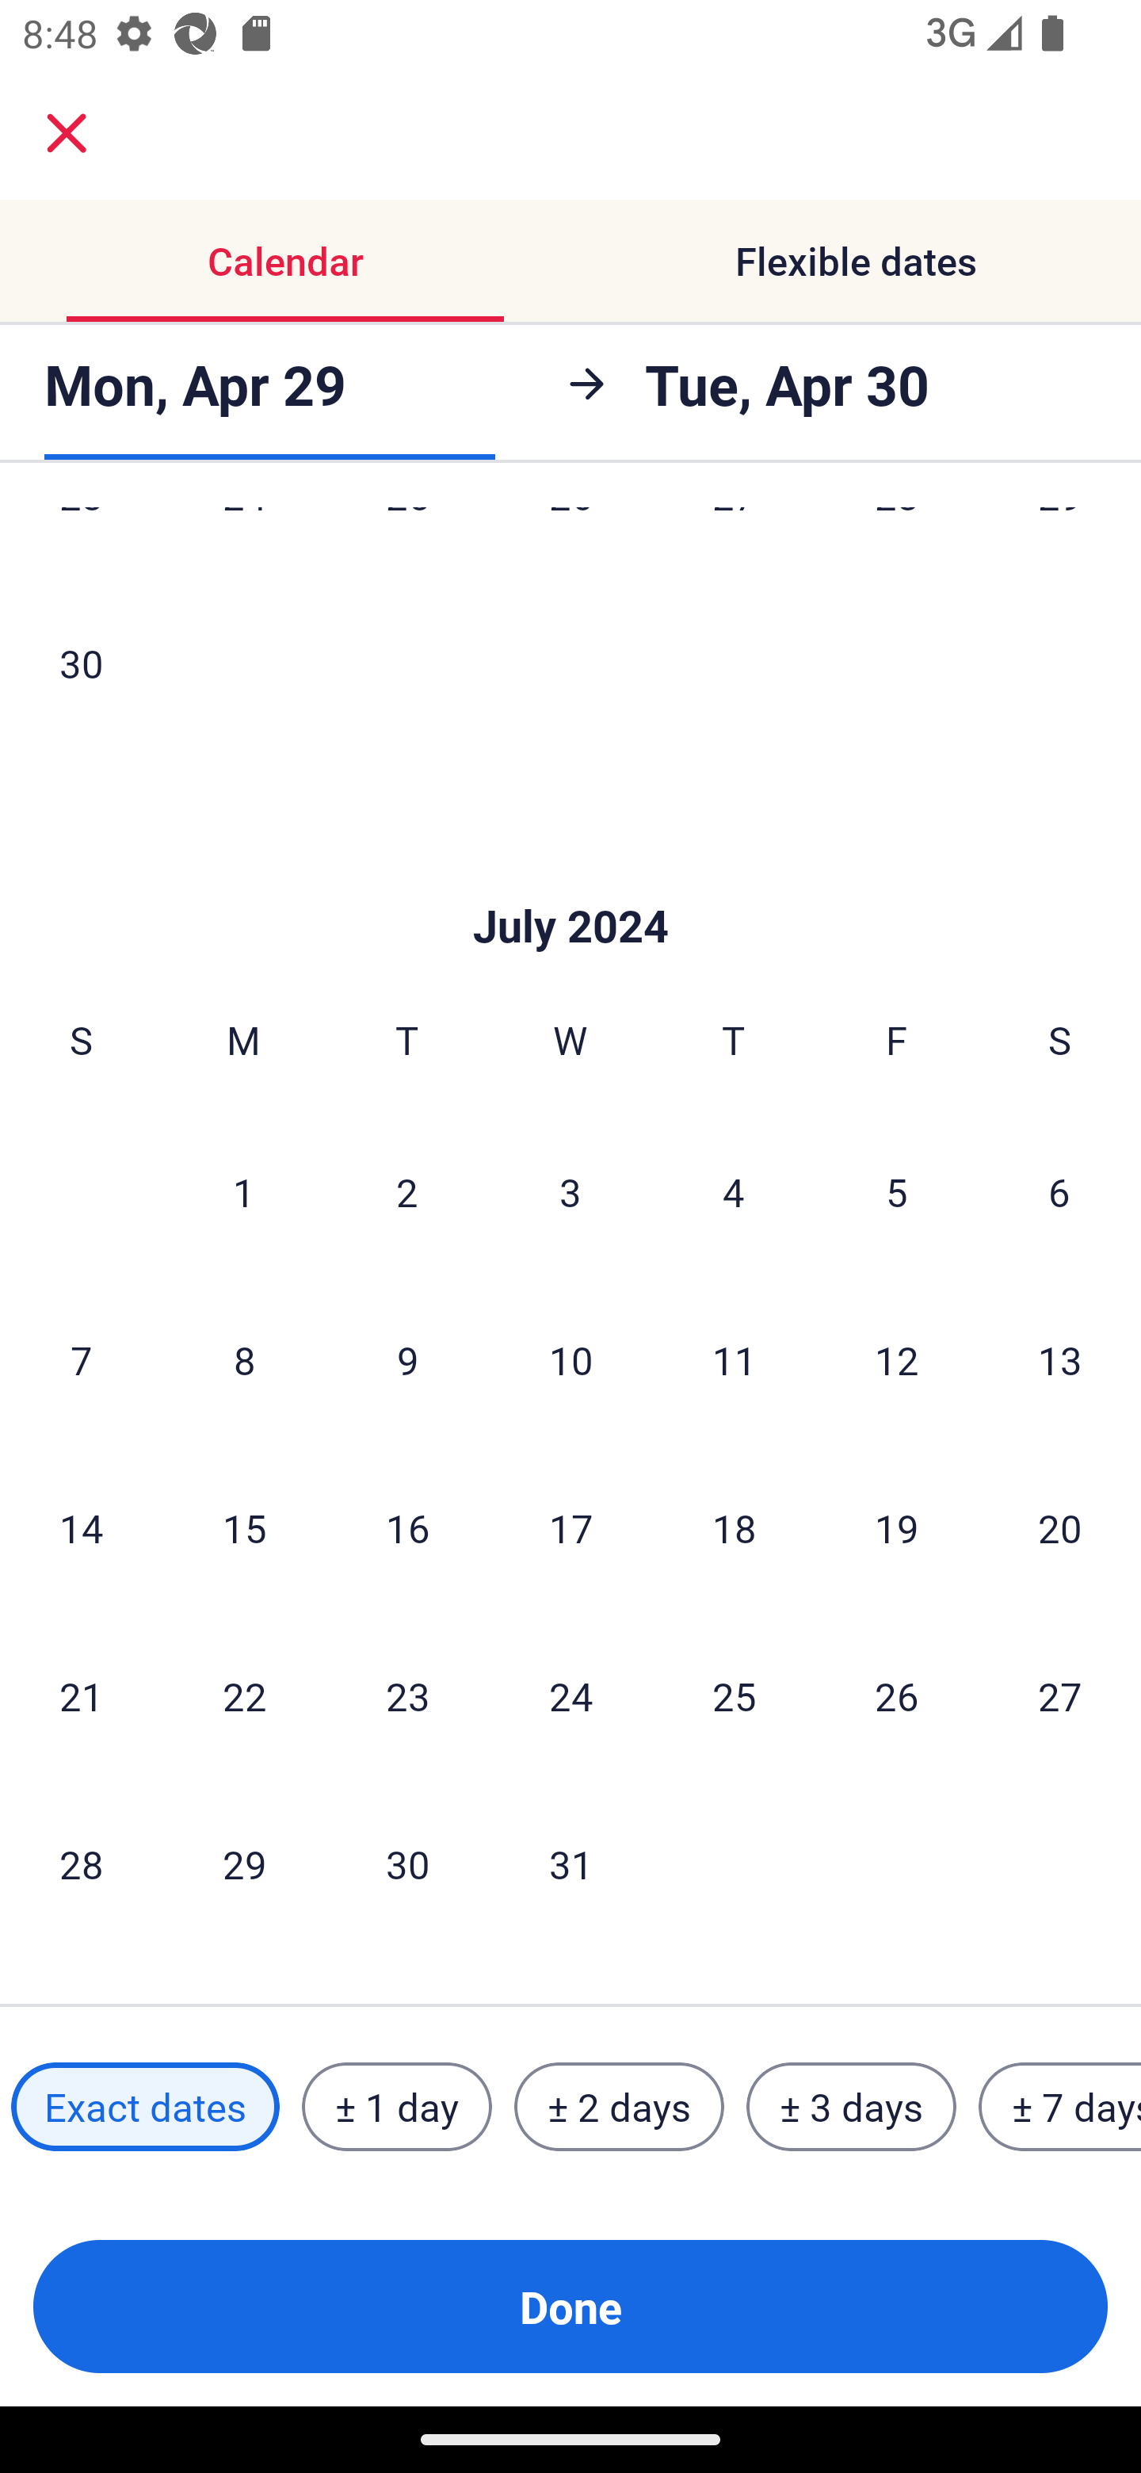 The image size is (1141, 2473). I want to click on 30 Sunday, June 30, 2024, so click(81, 663).